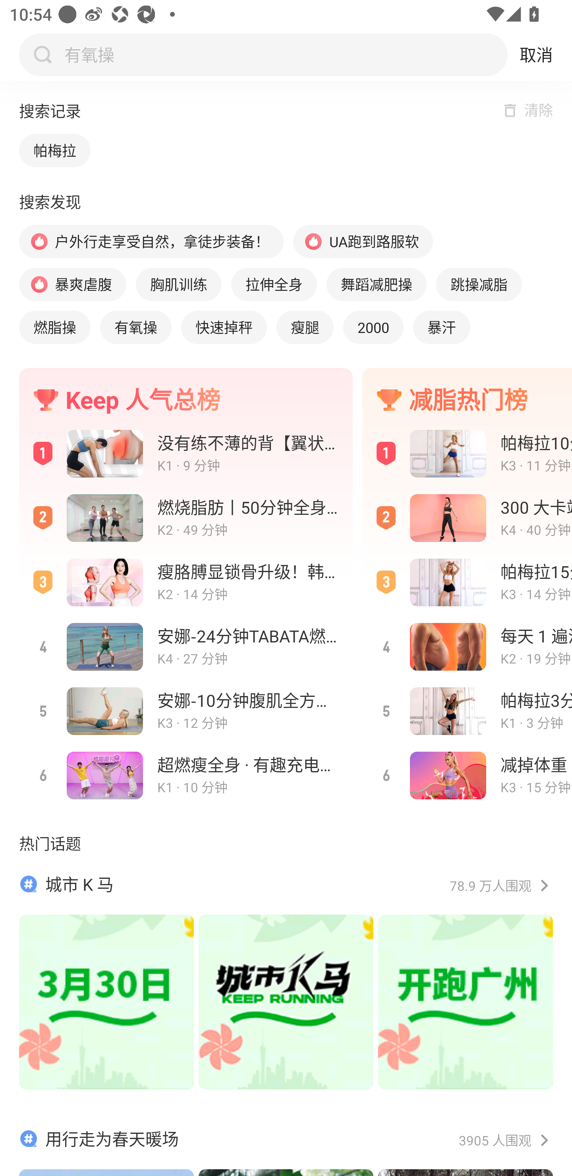 This screenshot has width=572, height=1176. I want to click on 胸肌训练, so click(179, 284).